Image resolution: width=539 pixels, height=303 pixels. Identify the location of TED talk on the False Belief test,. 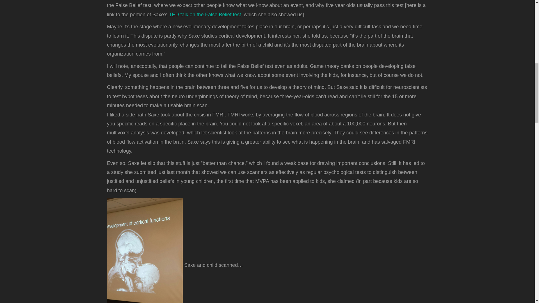
(206, 15).